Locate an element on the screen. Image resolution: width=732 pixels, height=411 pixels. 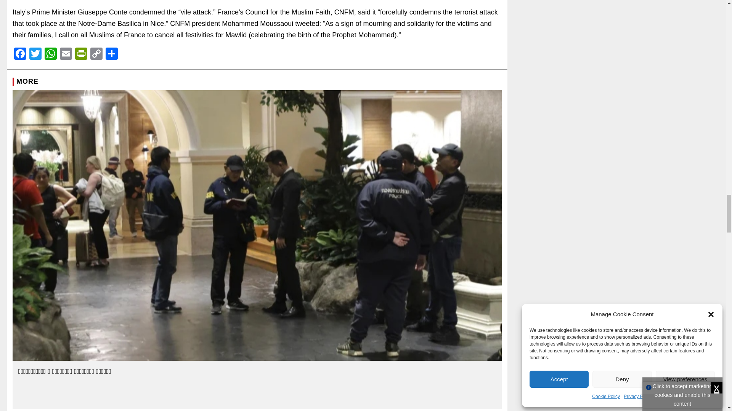
Facebook is located at coordinates (20, 55).